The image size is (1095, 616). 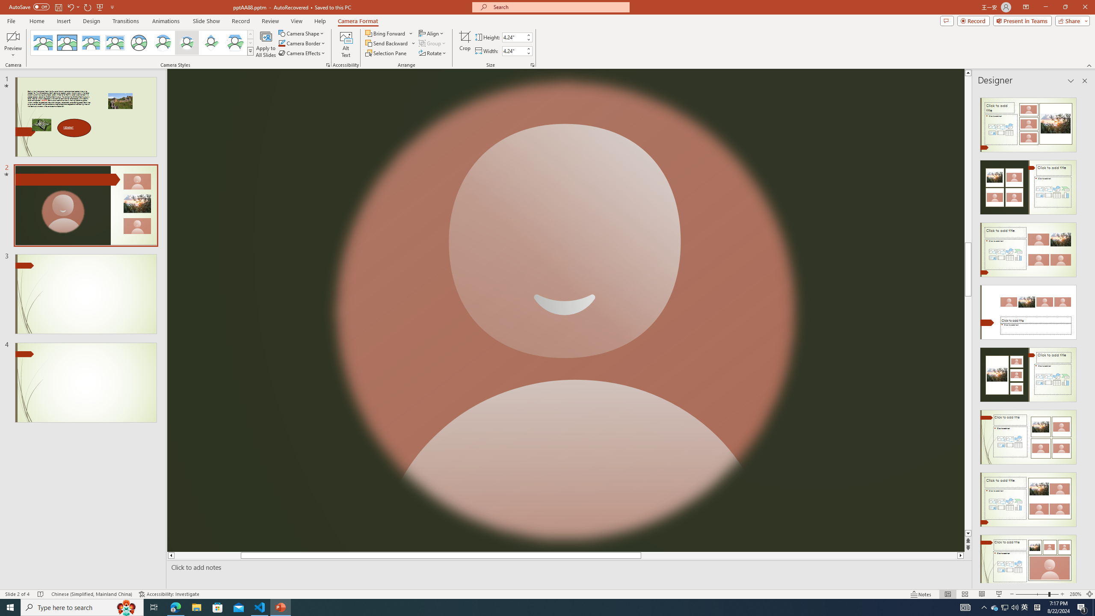 What do you see at coordinates (301, 33) in the screenshot?
I see `Camera Shape` at bounding box center [301, 33].